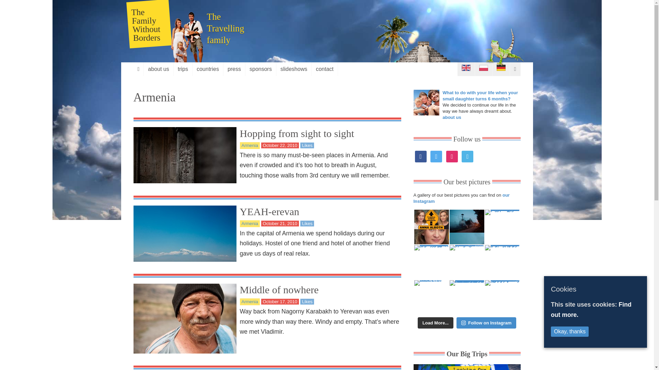 The image size is (659, 370). I want to click on trips, so click(183, 69).